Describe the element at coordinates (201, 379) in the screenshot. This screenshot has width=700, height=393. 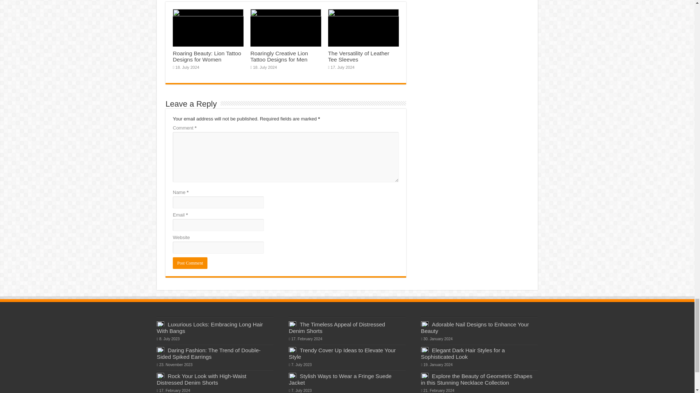
I see `Rock Your Look with High-Waist Distressed Denim Shorts` at that location.